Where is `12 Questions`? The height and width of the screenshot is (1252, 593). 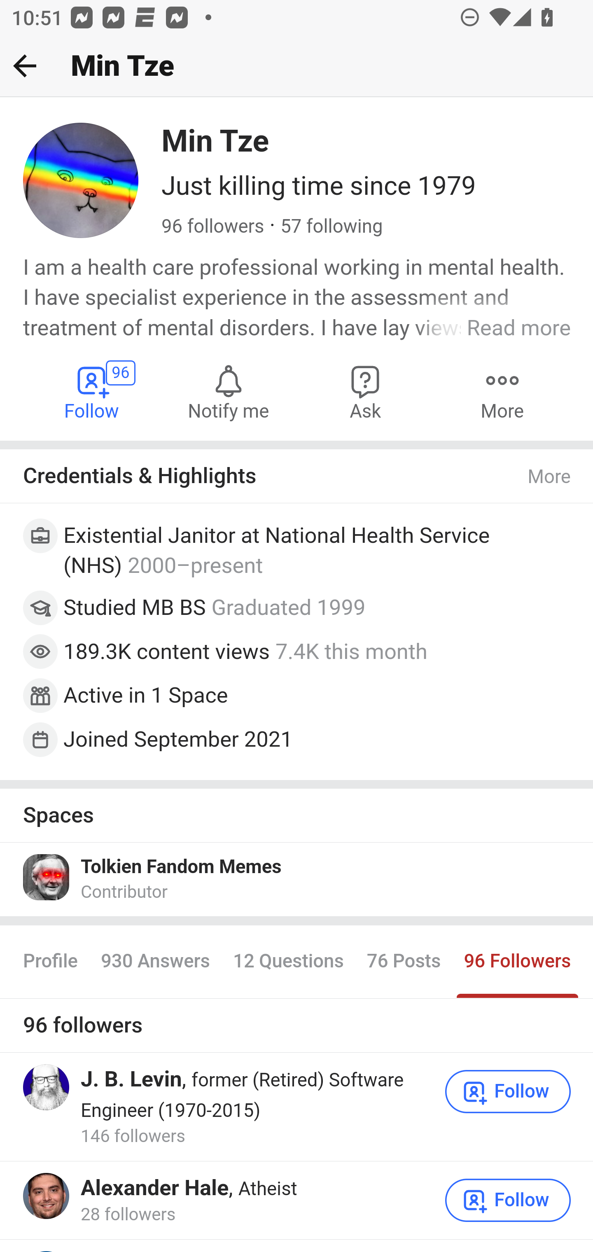 12 Questions is located at coordinates (288, 961).